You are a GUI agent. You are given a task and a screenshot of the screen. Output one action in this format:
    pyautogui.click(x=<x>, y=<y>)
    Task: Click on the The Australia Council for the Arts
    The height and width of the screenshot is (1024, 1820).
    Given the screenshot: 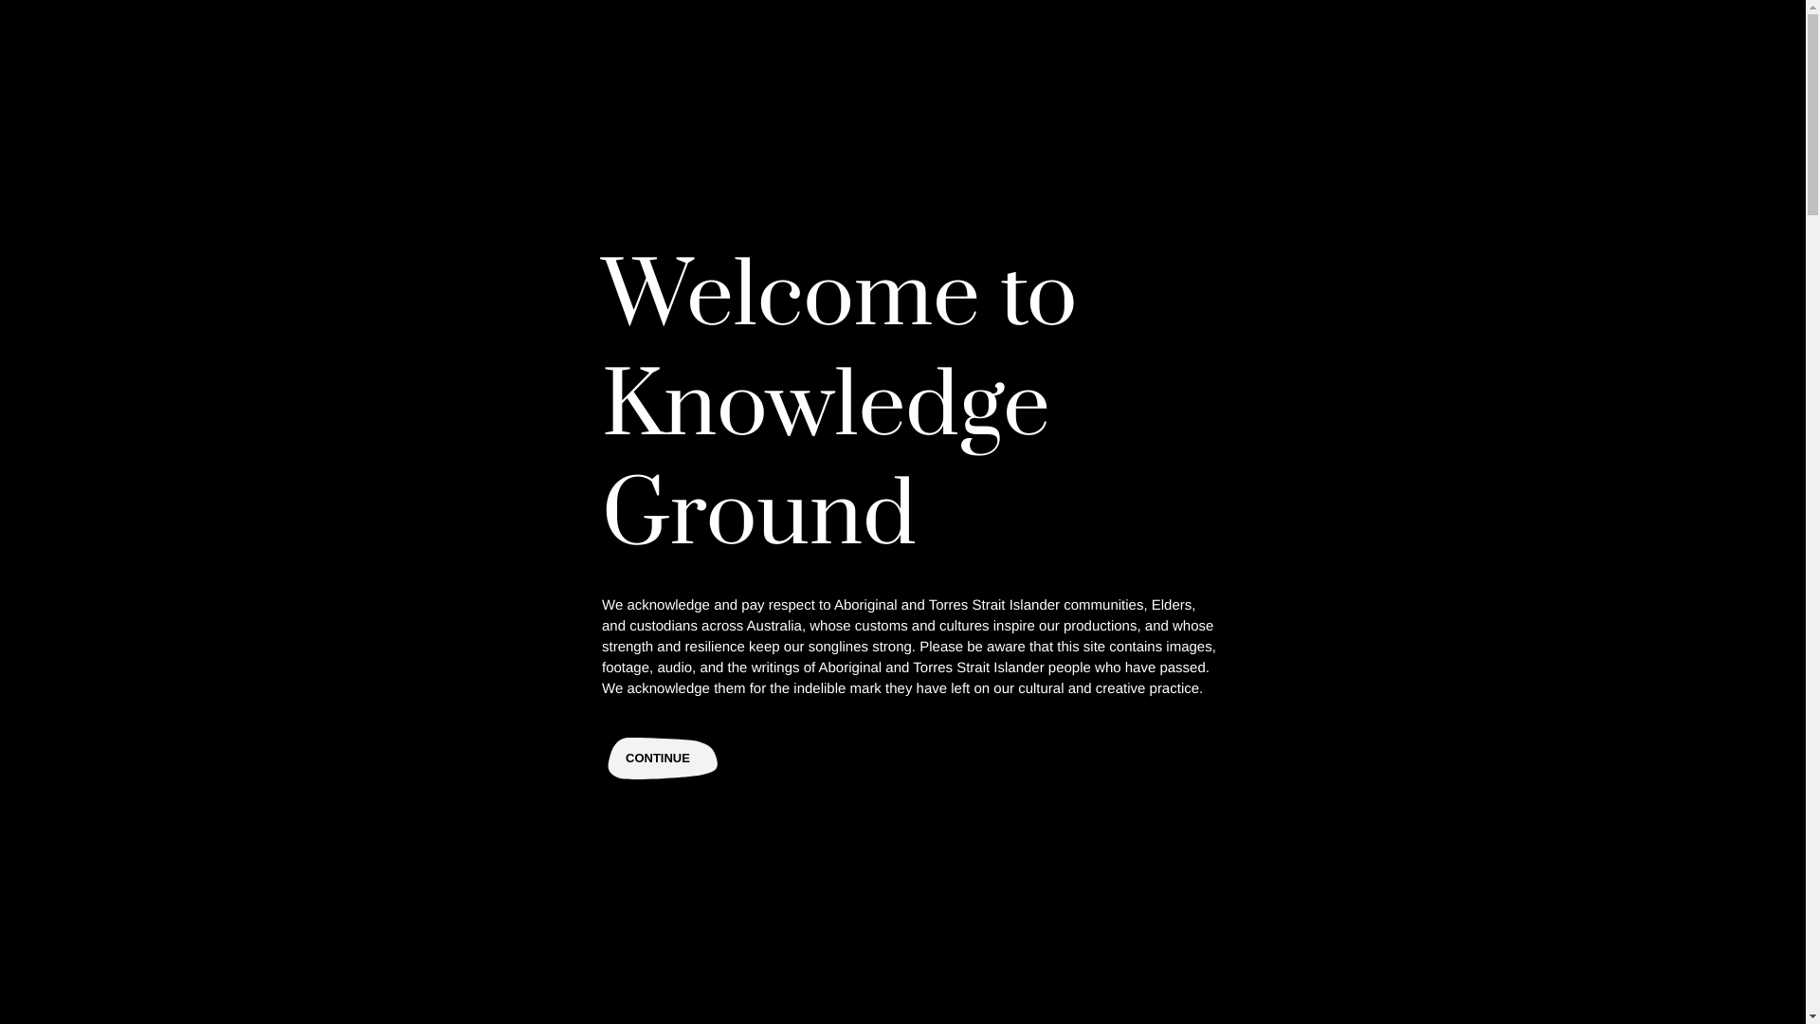 What is the action you would take?
    pyautogui.click(x=300, y=932)
    